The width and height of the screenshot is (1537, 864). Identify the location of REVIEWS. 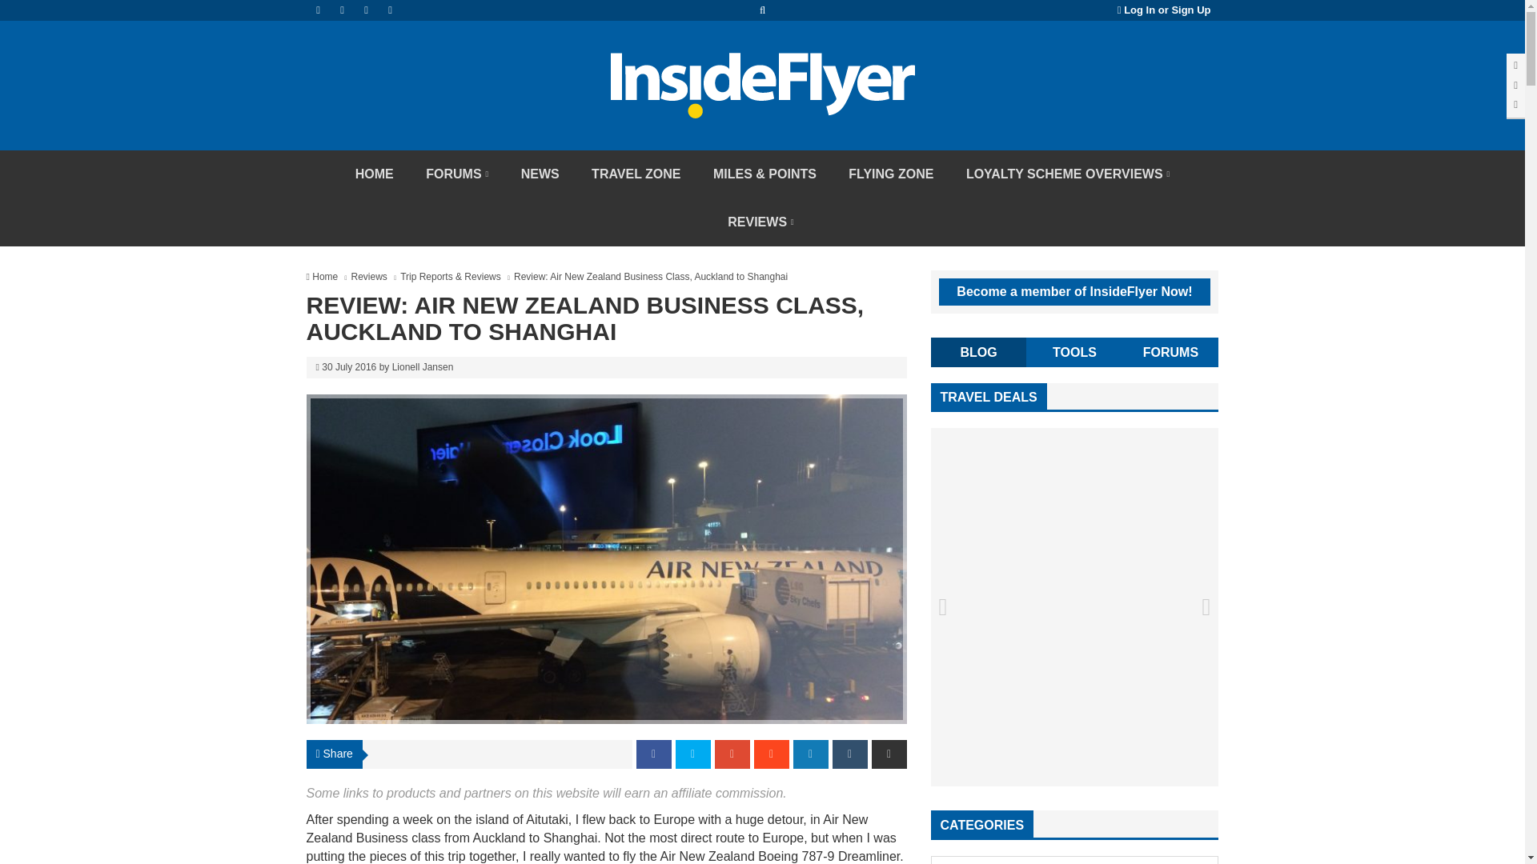
(760, 222).